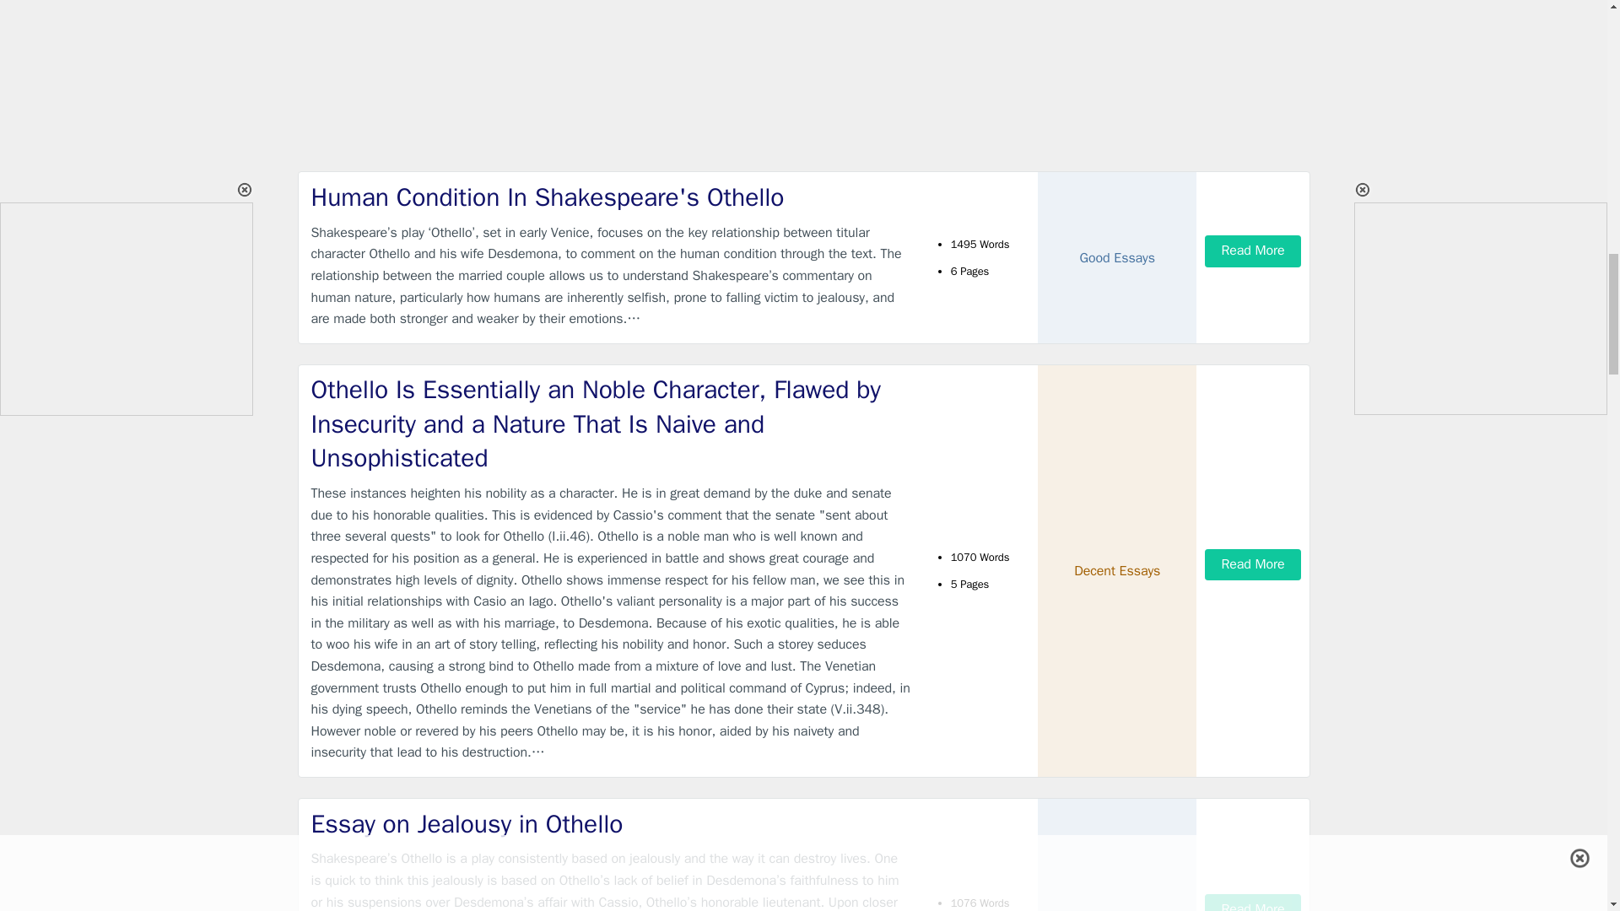 The image size is (1620, 911). I want to click on Read More, so click(1252, 564).